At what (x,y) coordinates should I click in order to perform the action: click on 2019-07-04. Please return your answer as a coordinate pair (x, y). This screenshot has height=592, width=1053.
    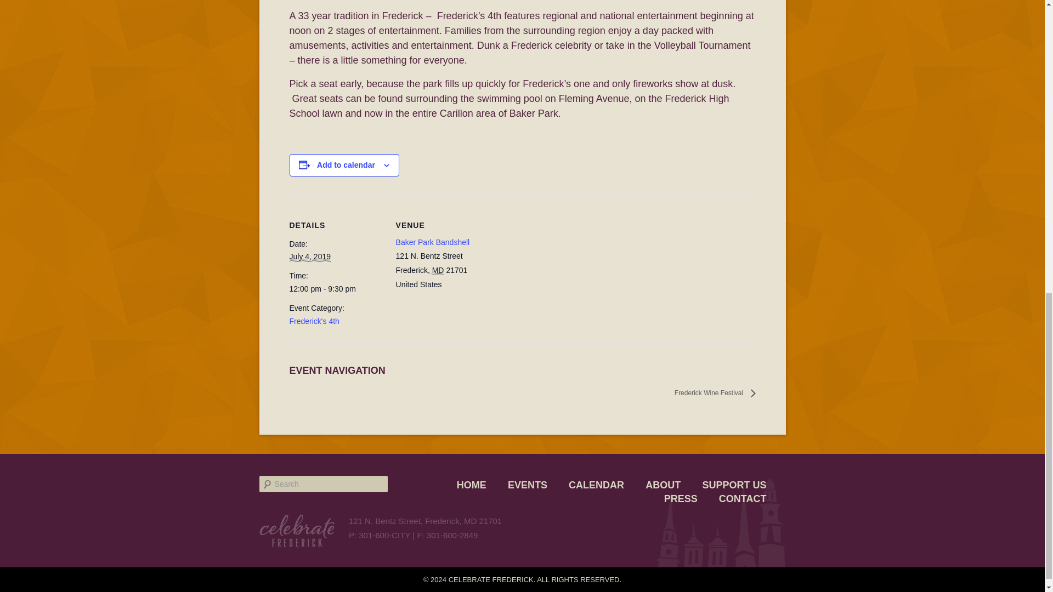
    Looking at the image, I should click on (336, 288).